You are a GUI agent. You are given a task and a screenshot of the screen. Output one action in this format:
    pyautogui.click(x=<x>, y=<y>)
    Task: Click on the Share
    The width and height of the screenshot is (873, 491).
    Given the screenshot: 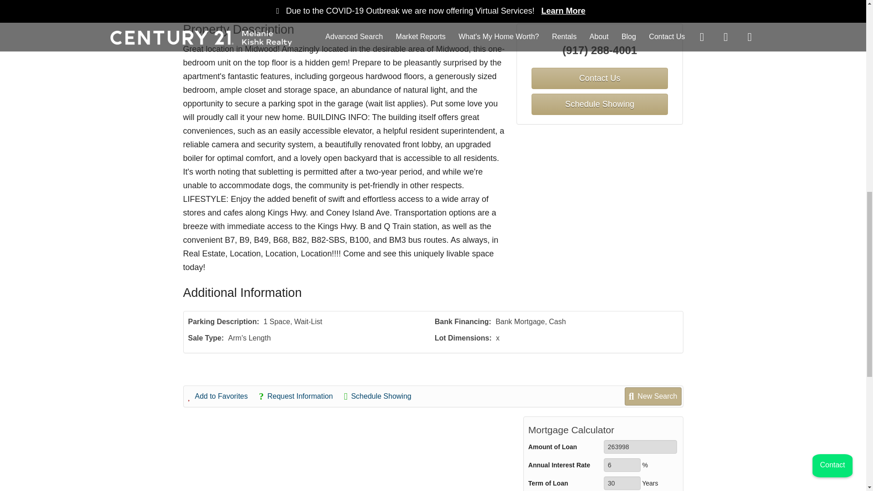 What is the action you would take?
    pyautogui.click(x=362, y=5)
    